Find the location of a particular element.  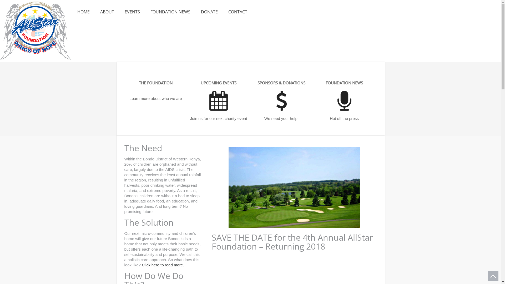

SPONSORS & DONATIONS
We need your help! is located at coordinates (281, 101).